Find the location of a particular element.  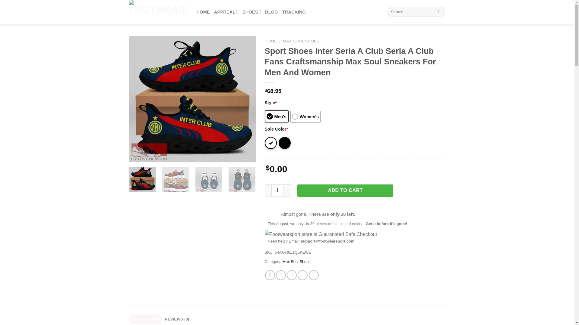

1 is located at coordinates (277, 190).